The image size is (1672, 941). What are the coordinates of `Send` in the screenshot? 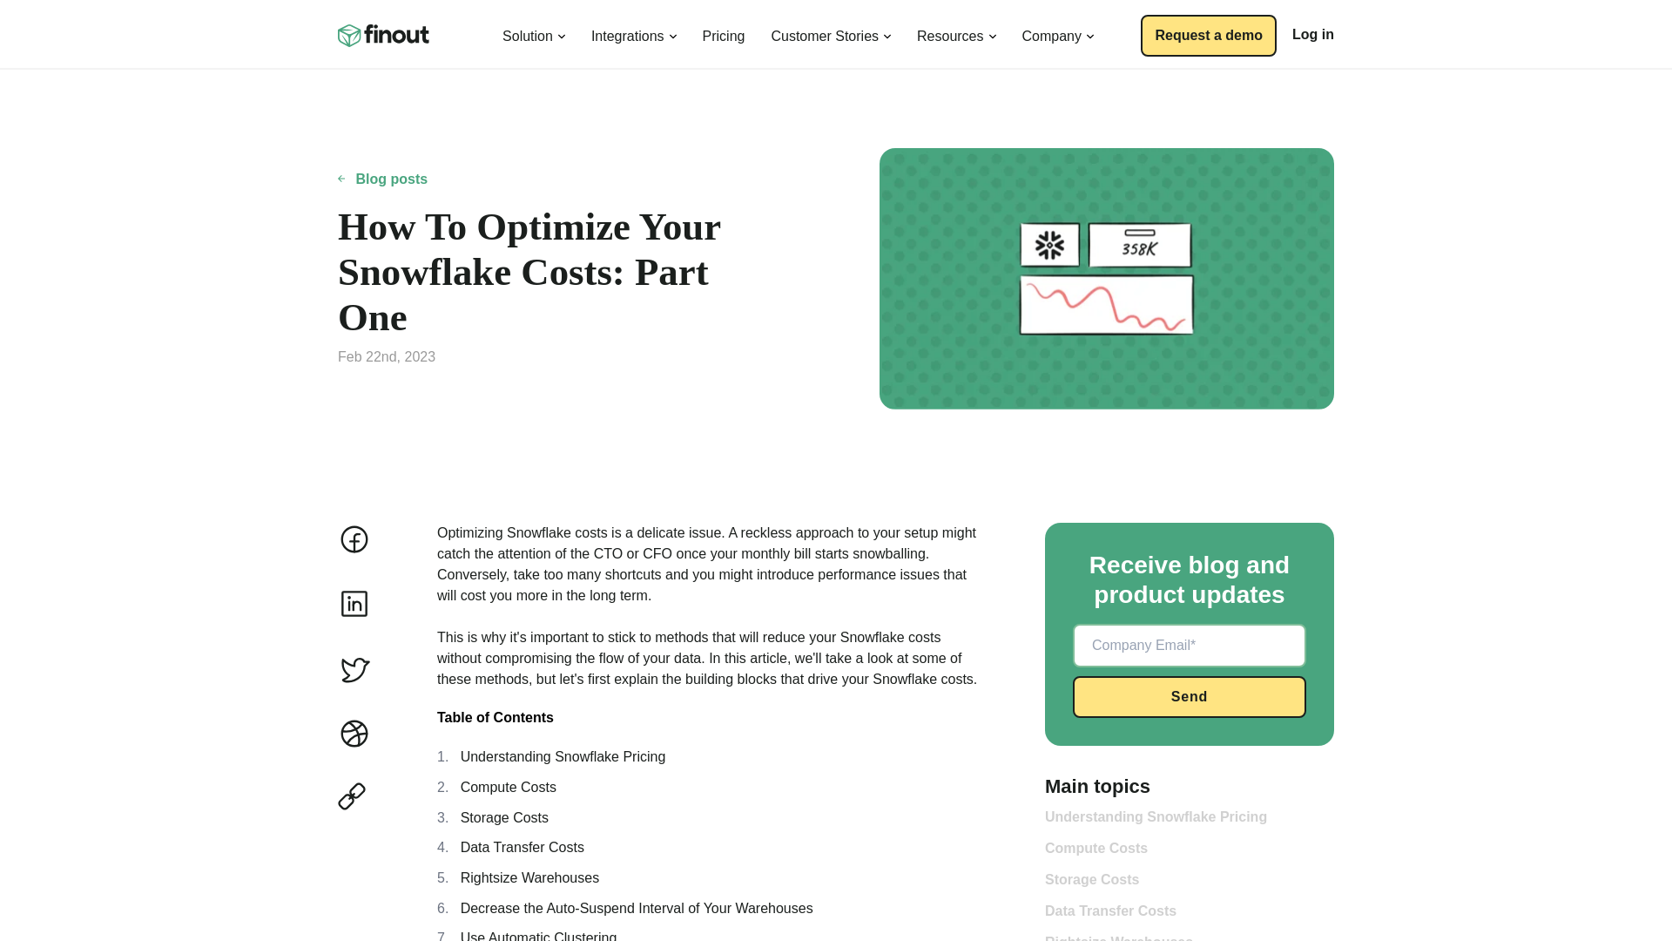 It's located at (1190, 697).